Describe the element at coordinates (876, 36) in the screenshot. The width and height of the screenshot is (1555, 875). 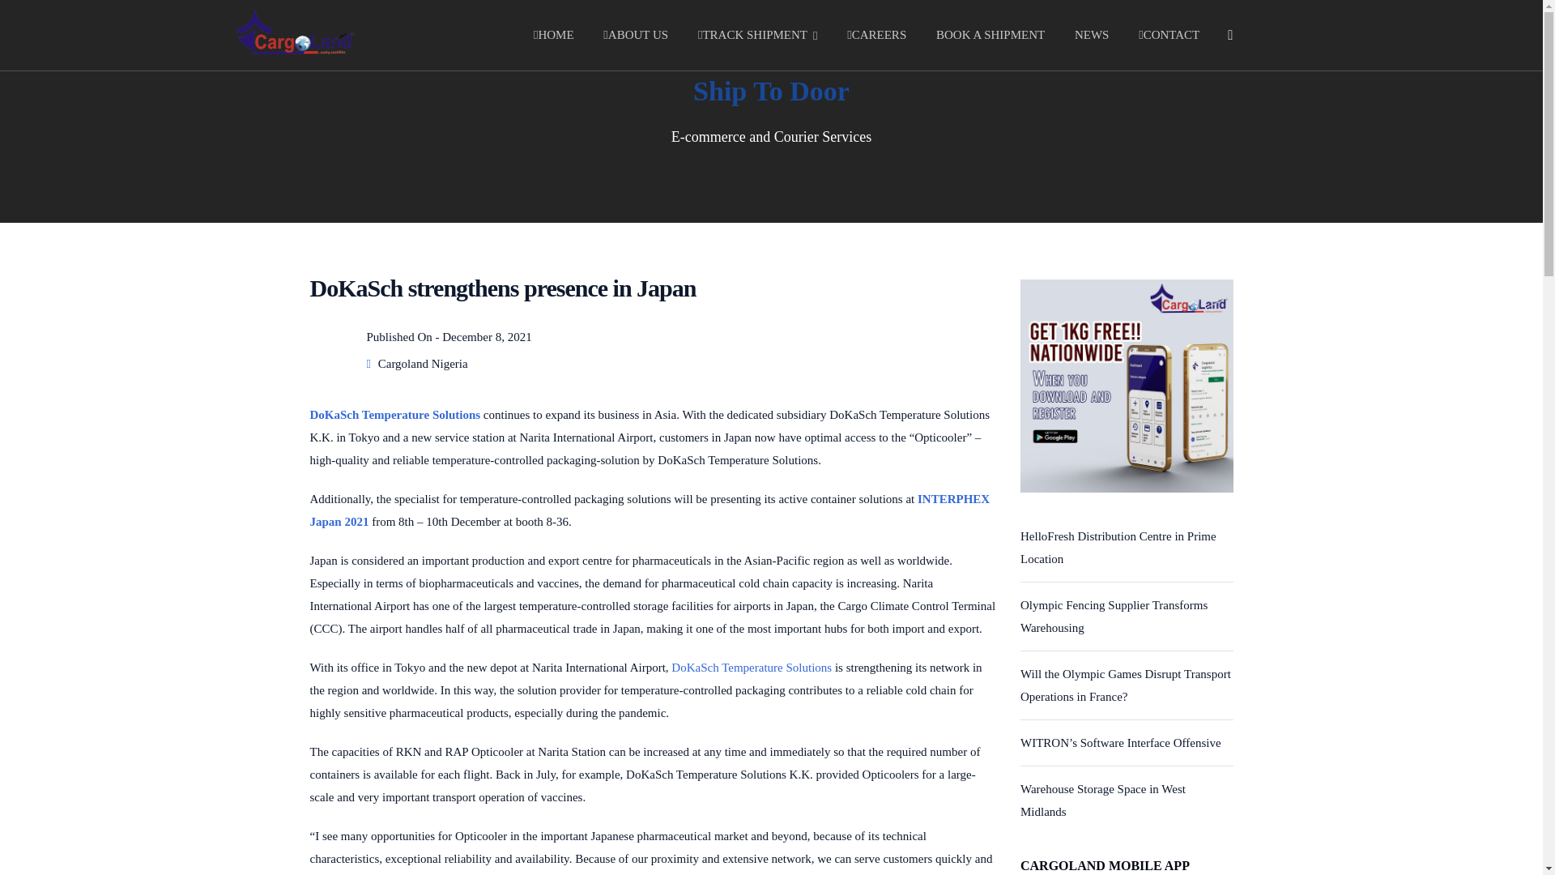
I see `CAREERS` at that location.